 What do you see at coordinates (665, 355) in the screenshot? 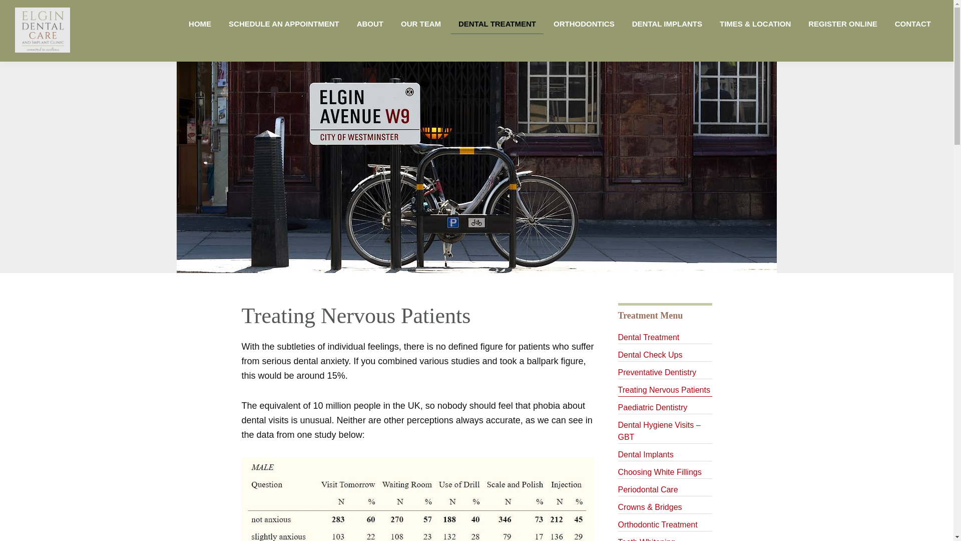
I see `Dental Check Ups` at bounding box center [665, 355].